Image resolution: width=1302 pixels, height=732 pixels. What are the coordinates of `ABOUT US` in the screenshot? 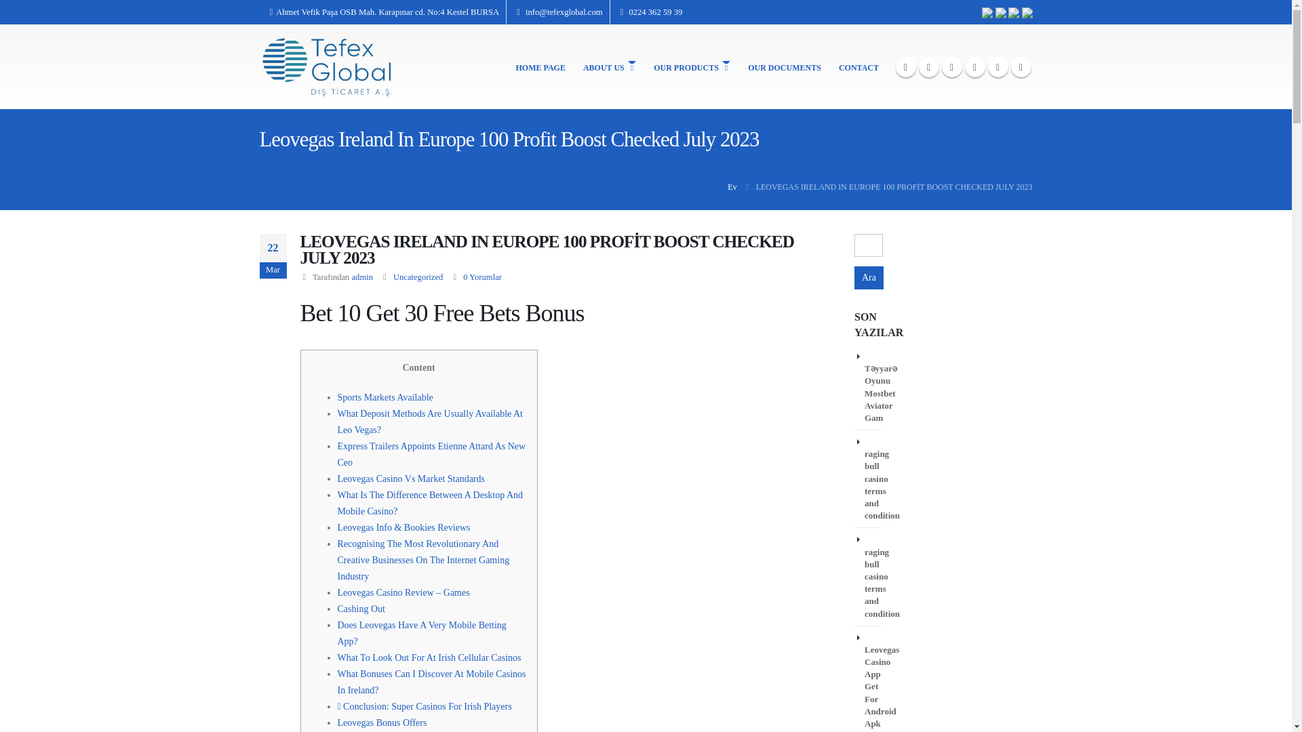 It's located at (610, 67).